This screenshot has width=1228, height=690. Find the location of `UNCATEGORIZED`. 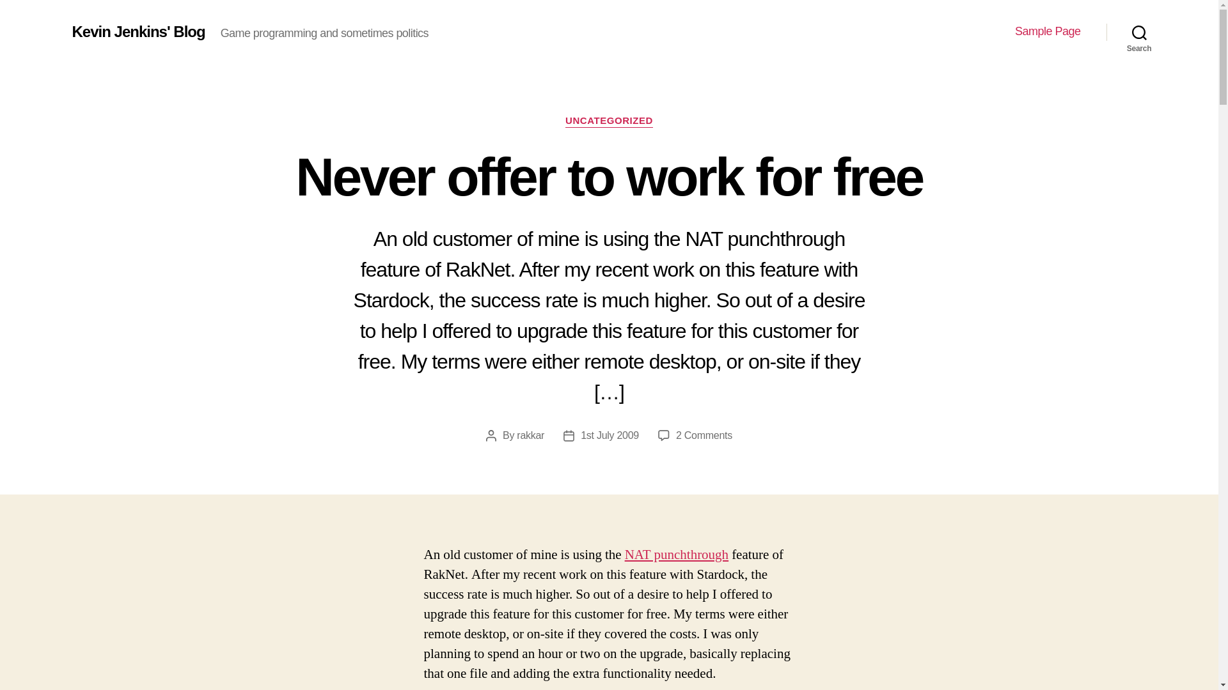

UNCATEGORIZED is located at coordinates (609, 121).